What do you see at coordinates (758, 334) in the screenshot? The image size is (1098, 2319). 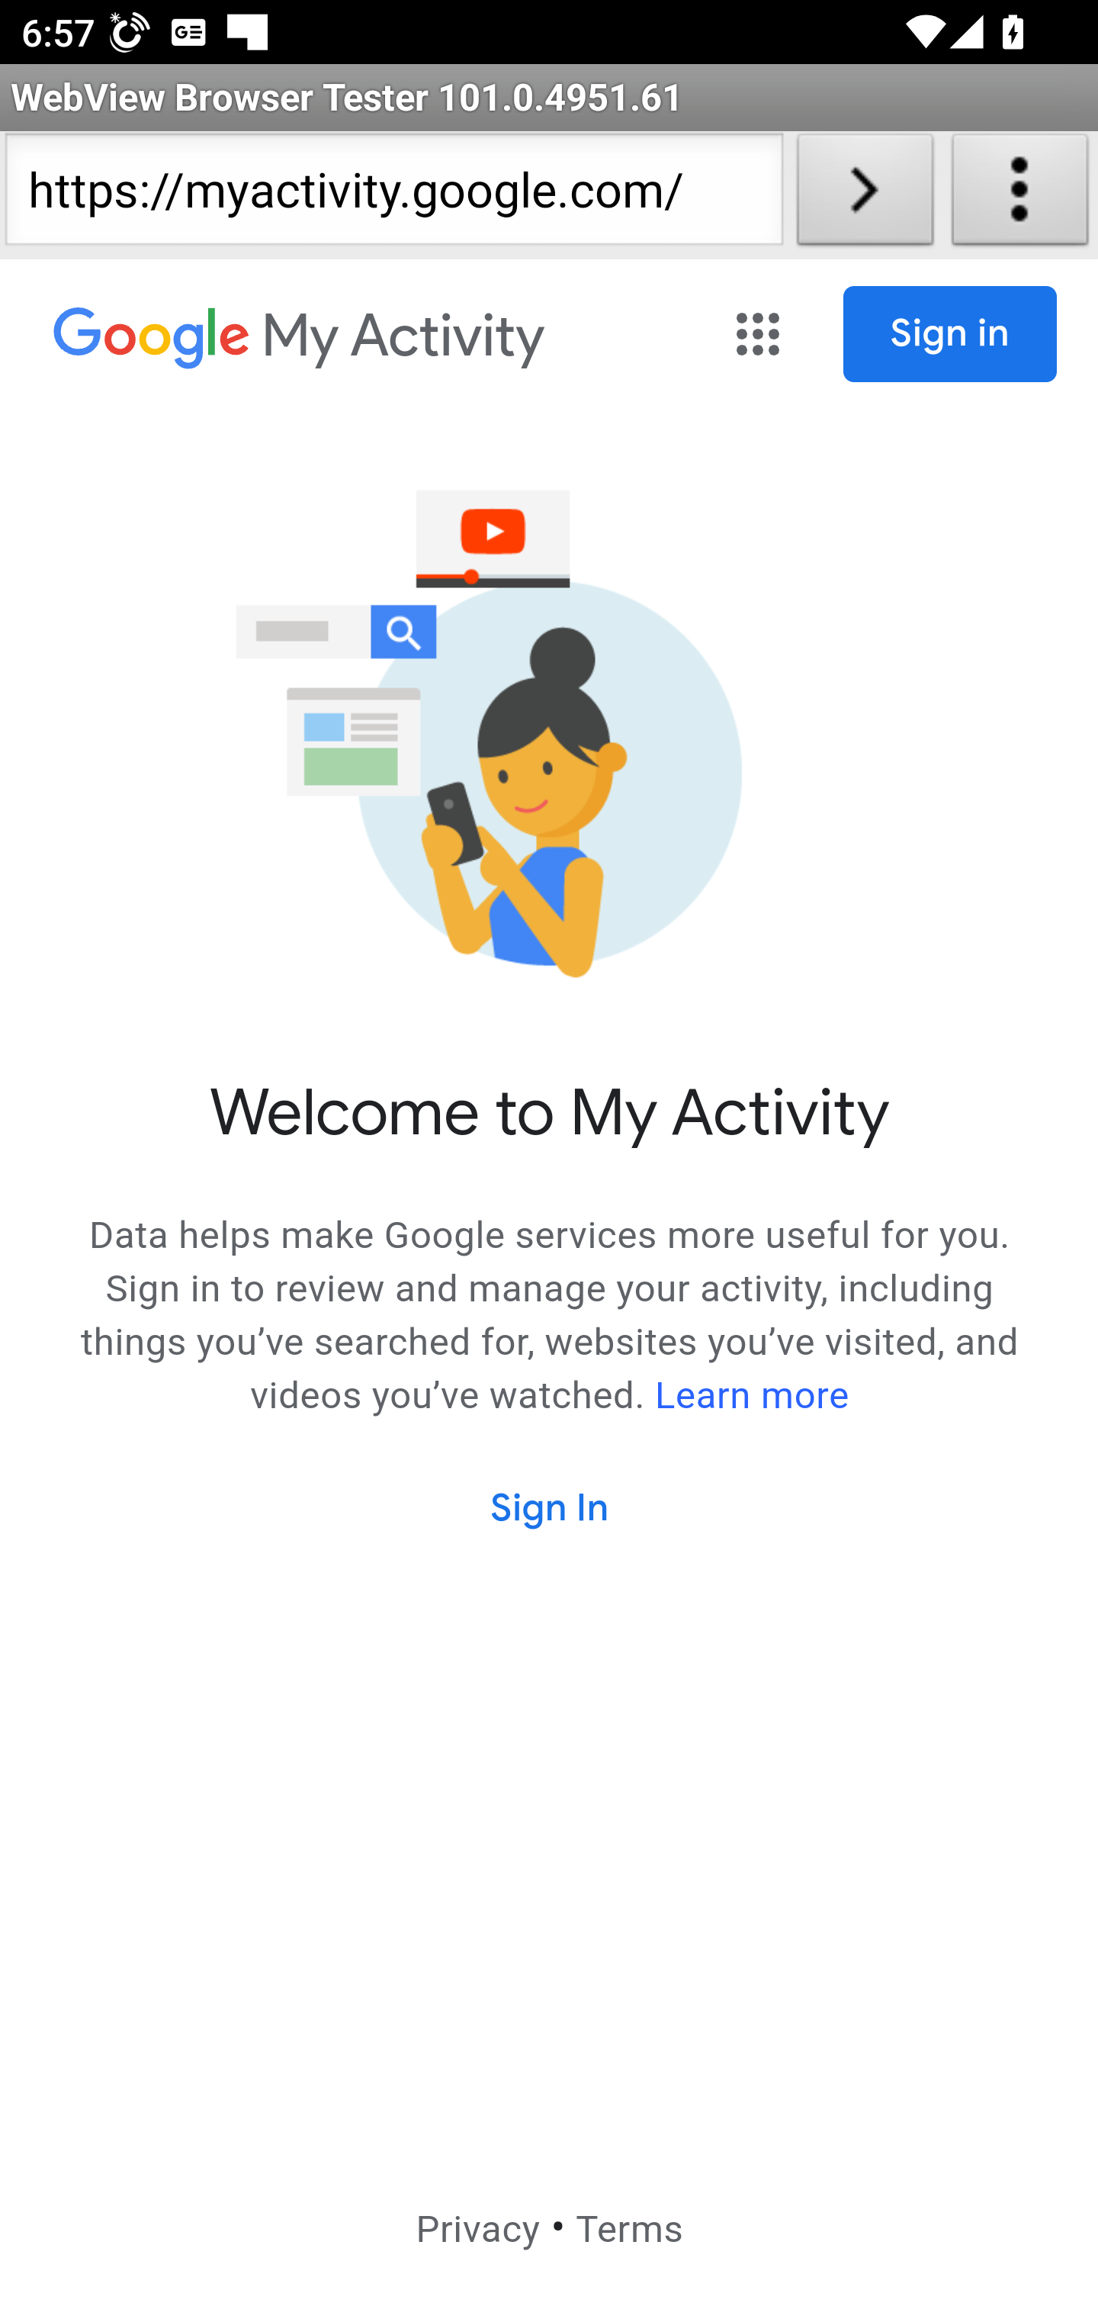 I see `Google apps` at bounding box center [758, 334].